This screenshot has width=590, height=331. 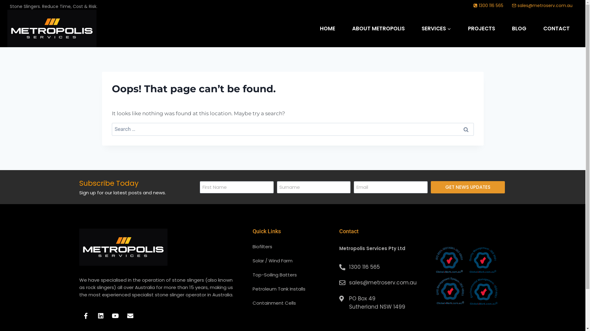 What do you see at coordinates (293, 289) in the screenshot?
I see `Petroleum Tank Installs` at bounding box center [293, 289].